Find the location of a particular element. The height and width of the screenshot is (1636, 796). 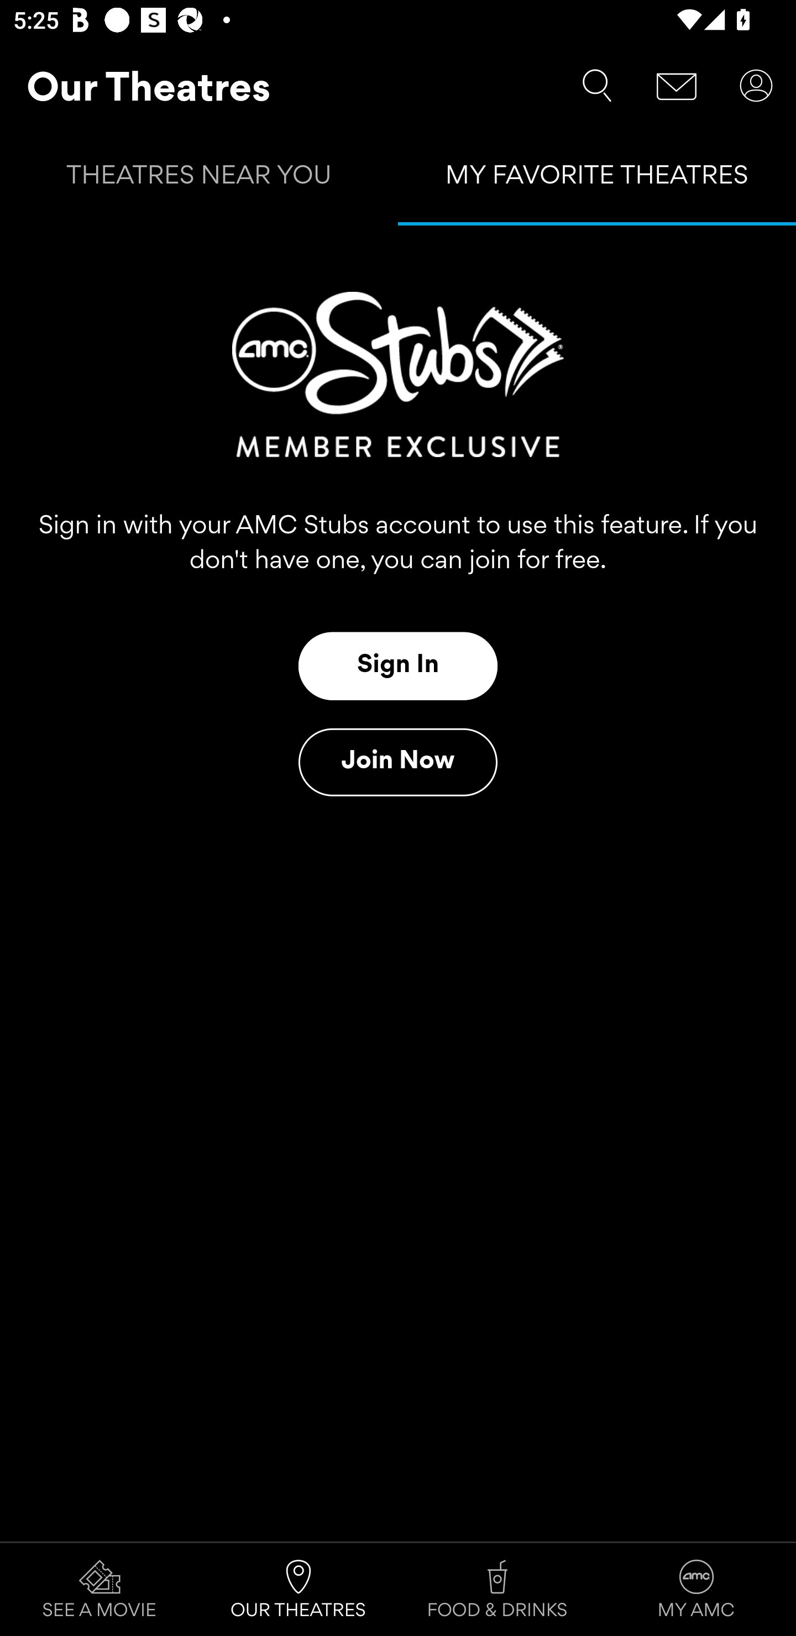

SEE A MOVIE
Tab 1 of 4 is located at coordinates (99, 1590).